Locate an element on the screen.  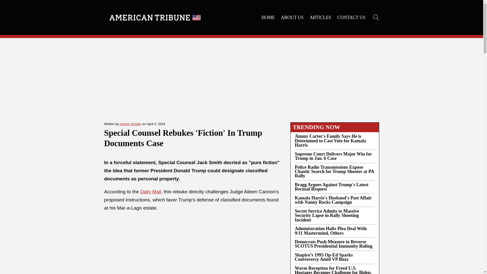
Daily Mail is located at coordinates (151, 192).